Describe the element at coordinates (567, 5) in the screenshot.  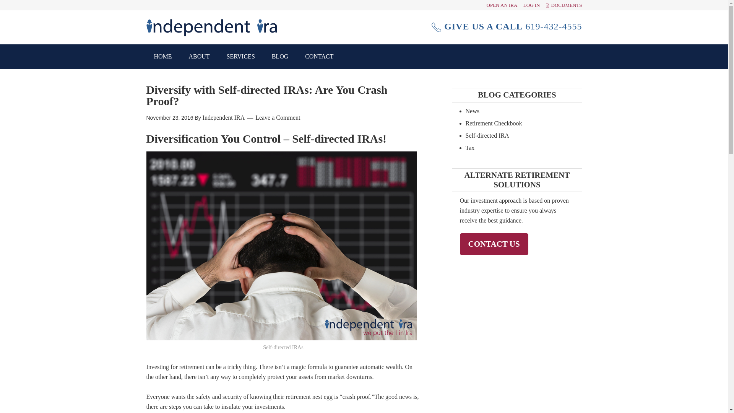
I see `DOCUMENTS` at that location.